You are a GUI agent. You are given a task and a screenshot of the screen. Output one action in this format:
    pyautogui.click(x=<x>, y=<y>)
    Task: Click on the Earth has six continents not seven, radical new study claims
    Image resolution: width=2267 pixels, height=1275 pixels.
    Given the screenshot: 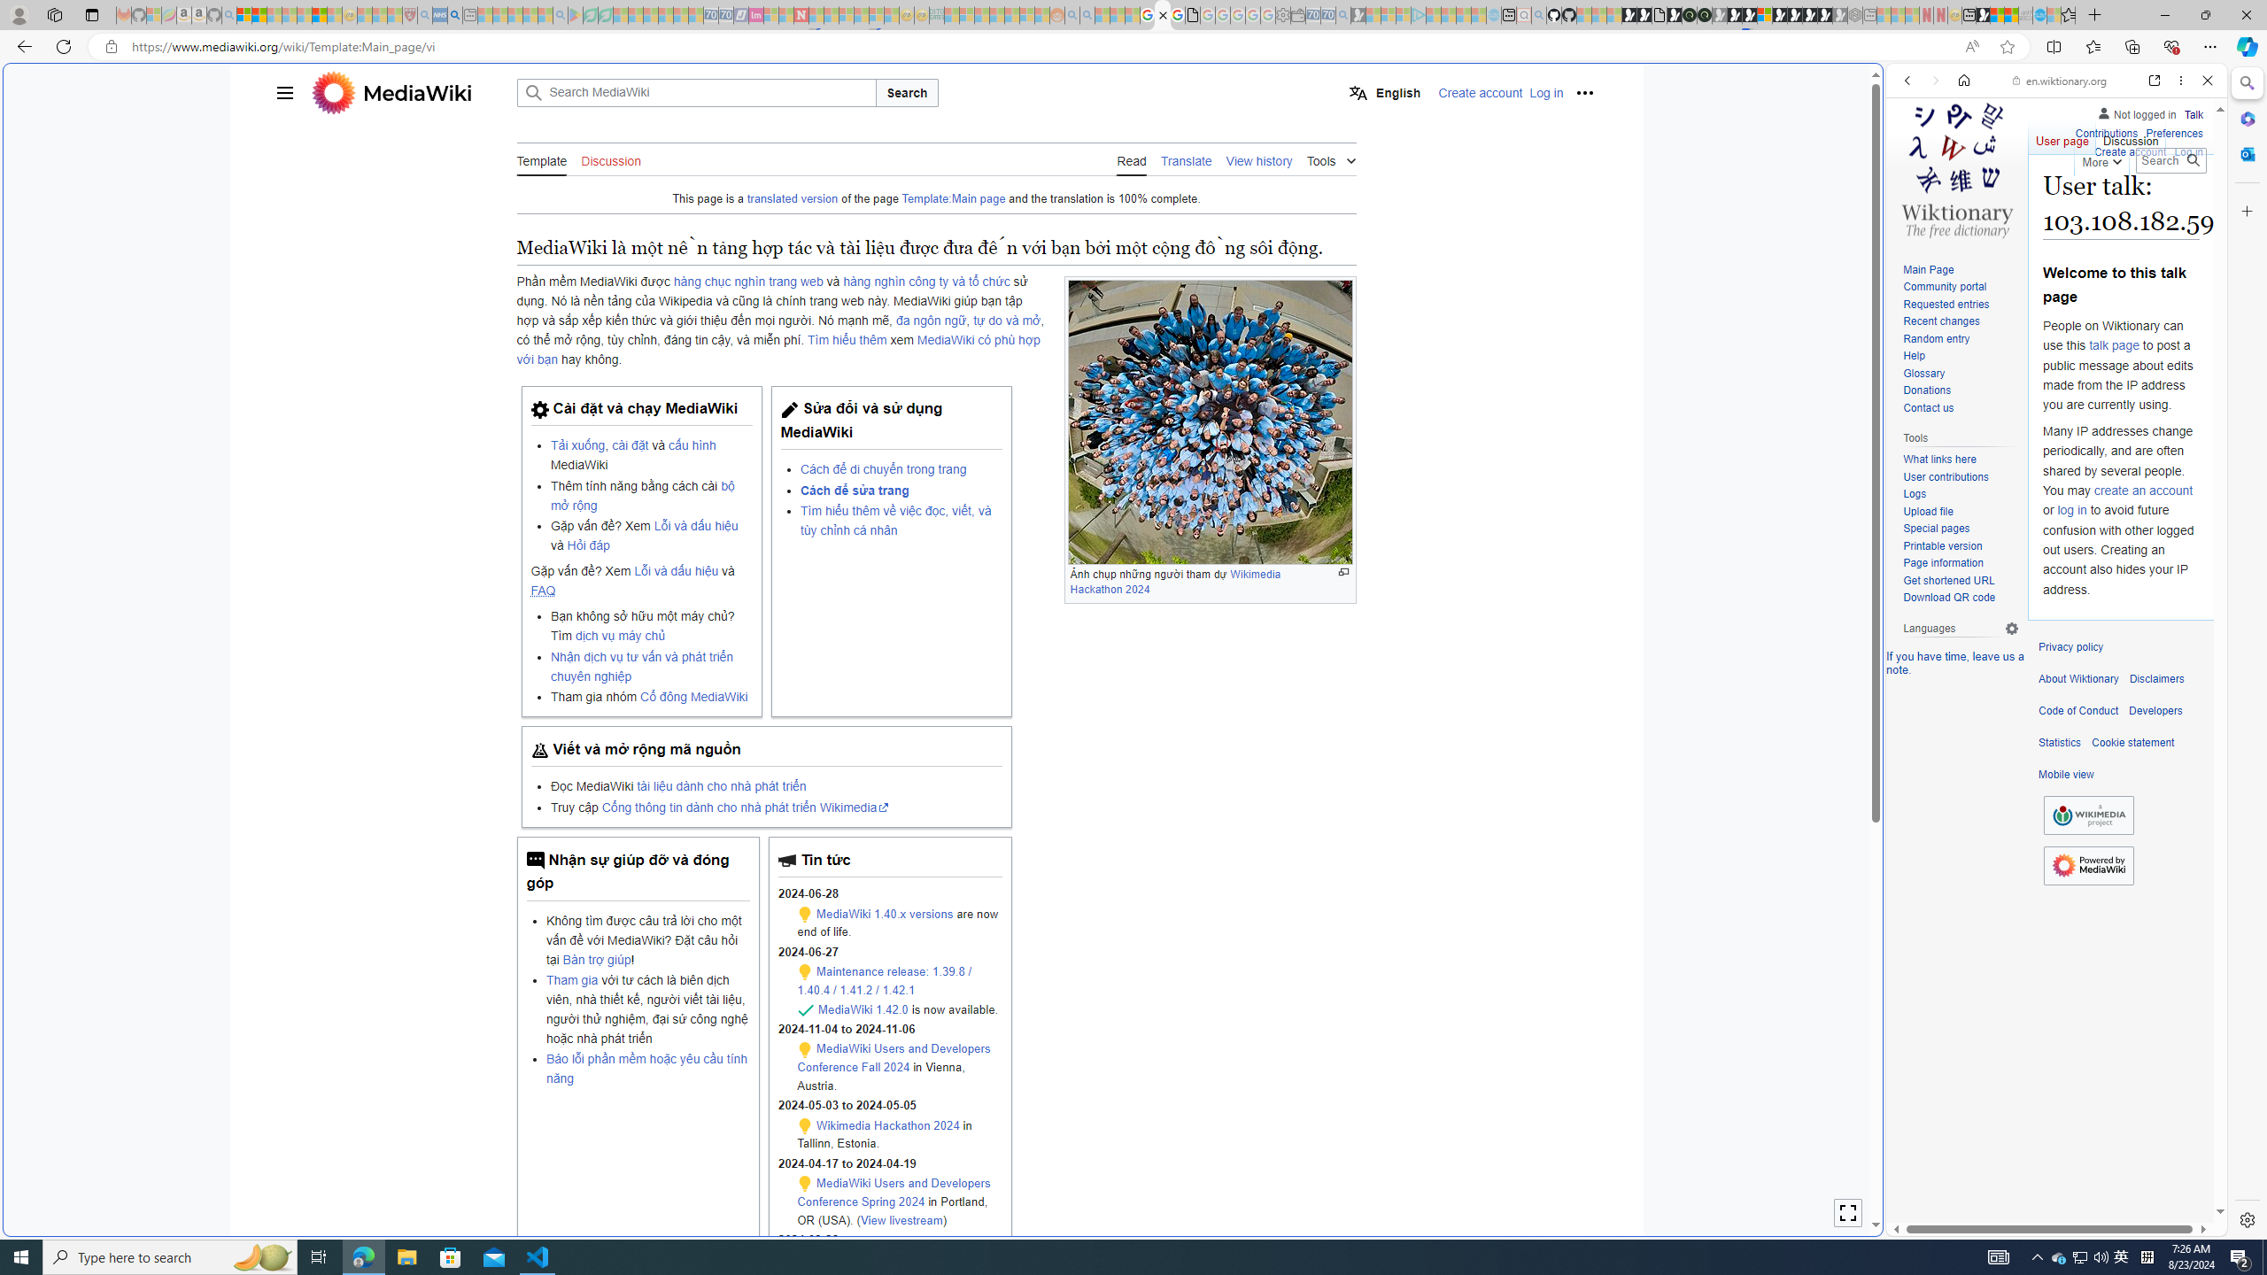 What is the action you would take?
    pyautogui.click(x=2012, y=15)
    